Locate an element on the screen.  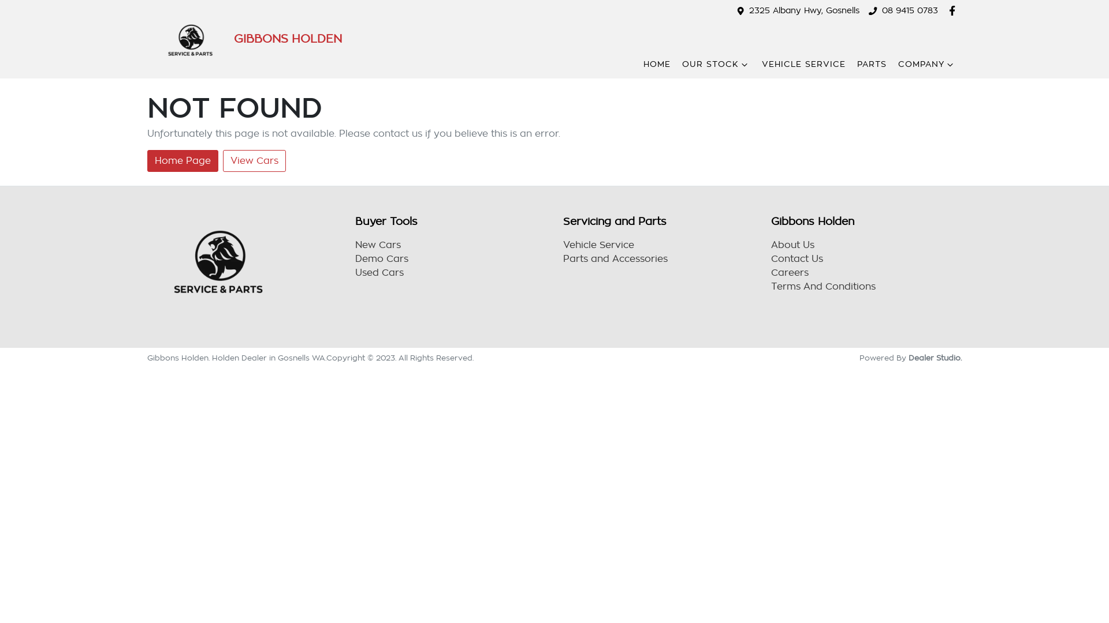
VEHICLE SERVICE is located at coordinates (804, 65).